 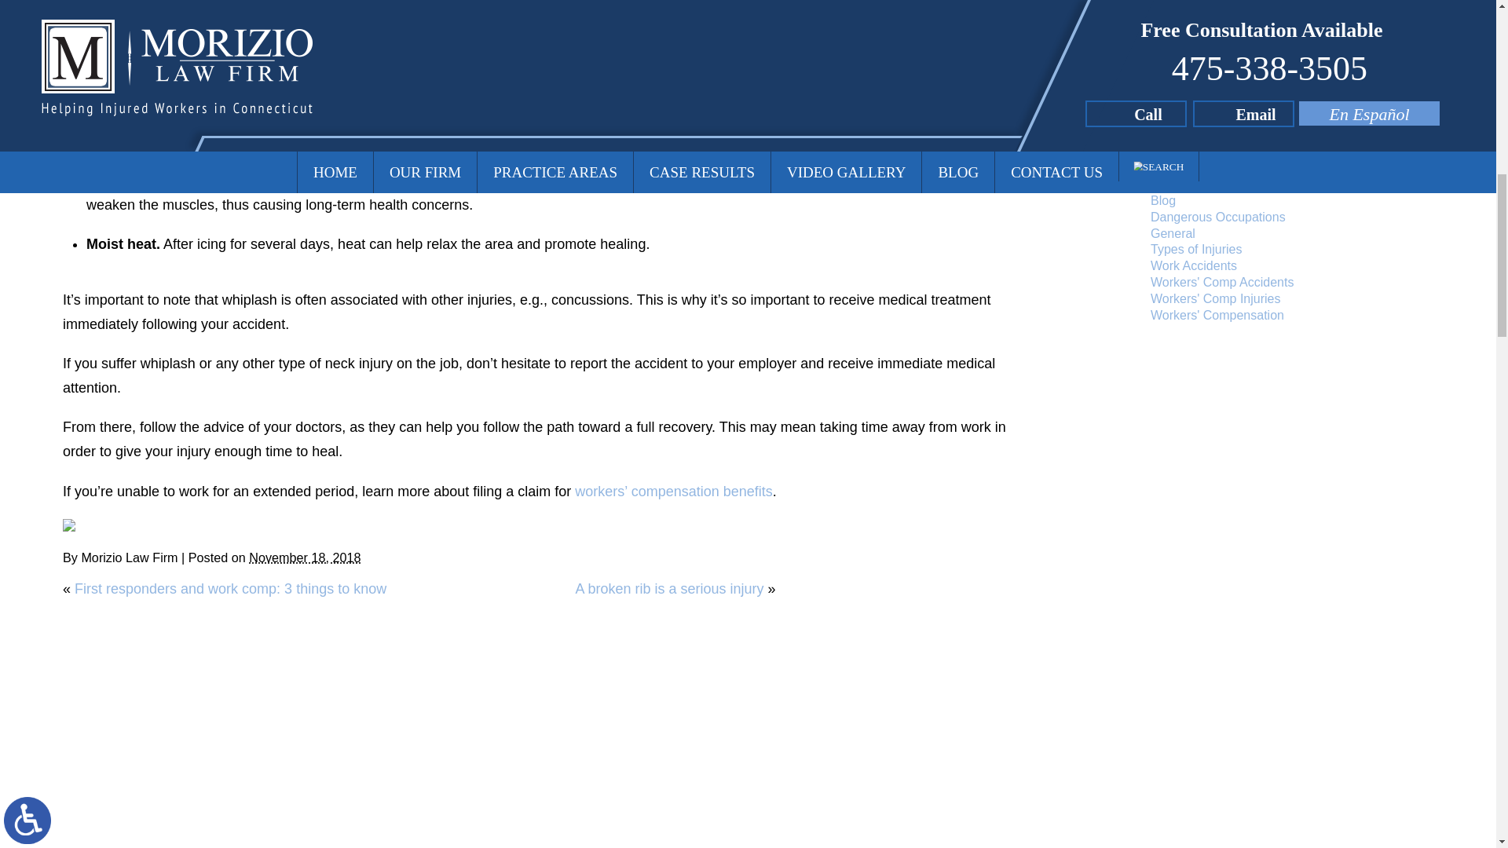 I want to click on Facebook, so click(x=69, y=525).